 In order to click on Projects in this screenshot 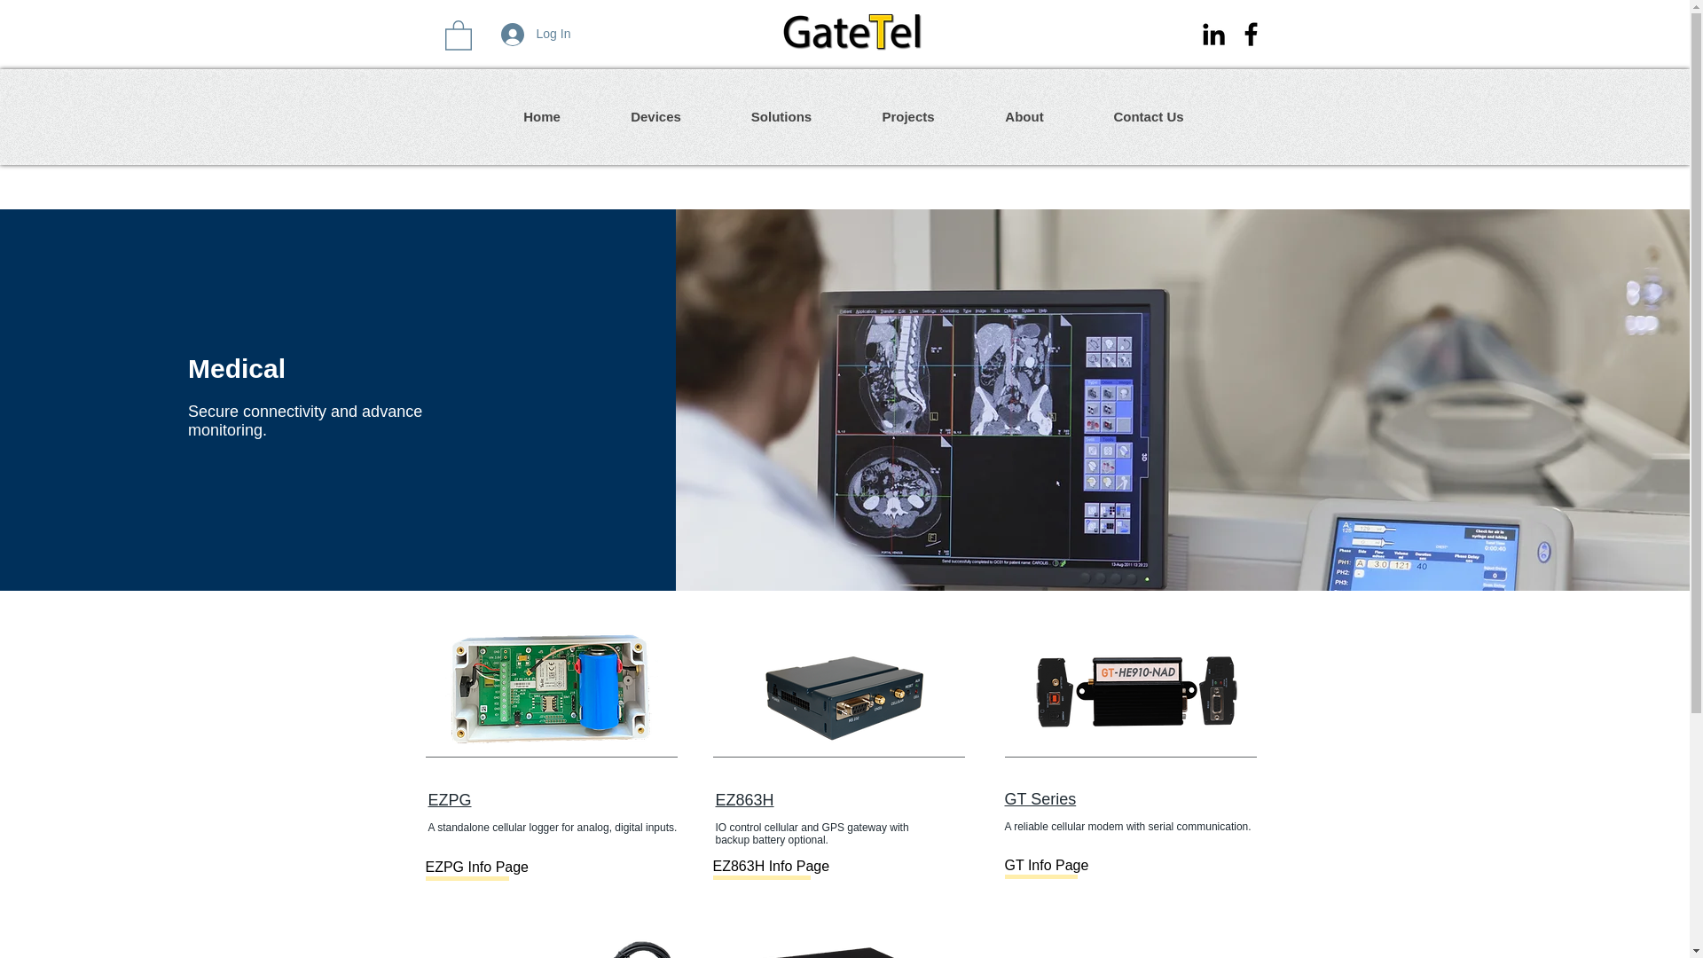, I will do `click(907, 117)`.